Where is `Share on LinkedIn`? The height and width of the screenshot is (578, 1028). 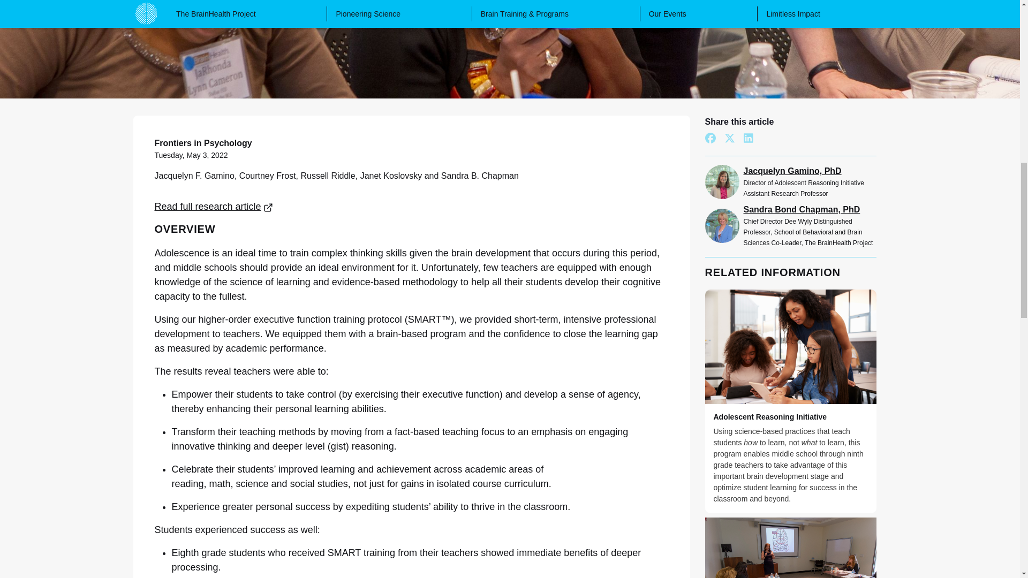
Share on LinkedIn is located at coordinates (747, 138).